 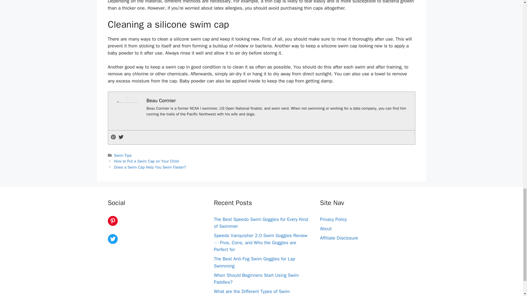 I want to click on Privacy Policy, so click(x=333, y=219).